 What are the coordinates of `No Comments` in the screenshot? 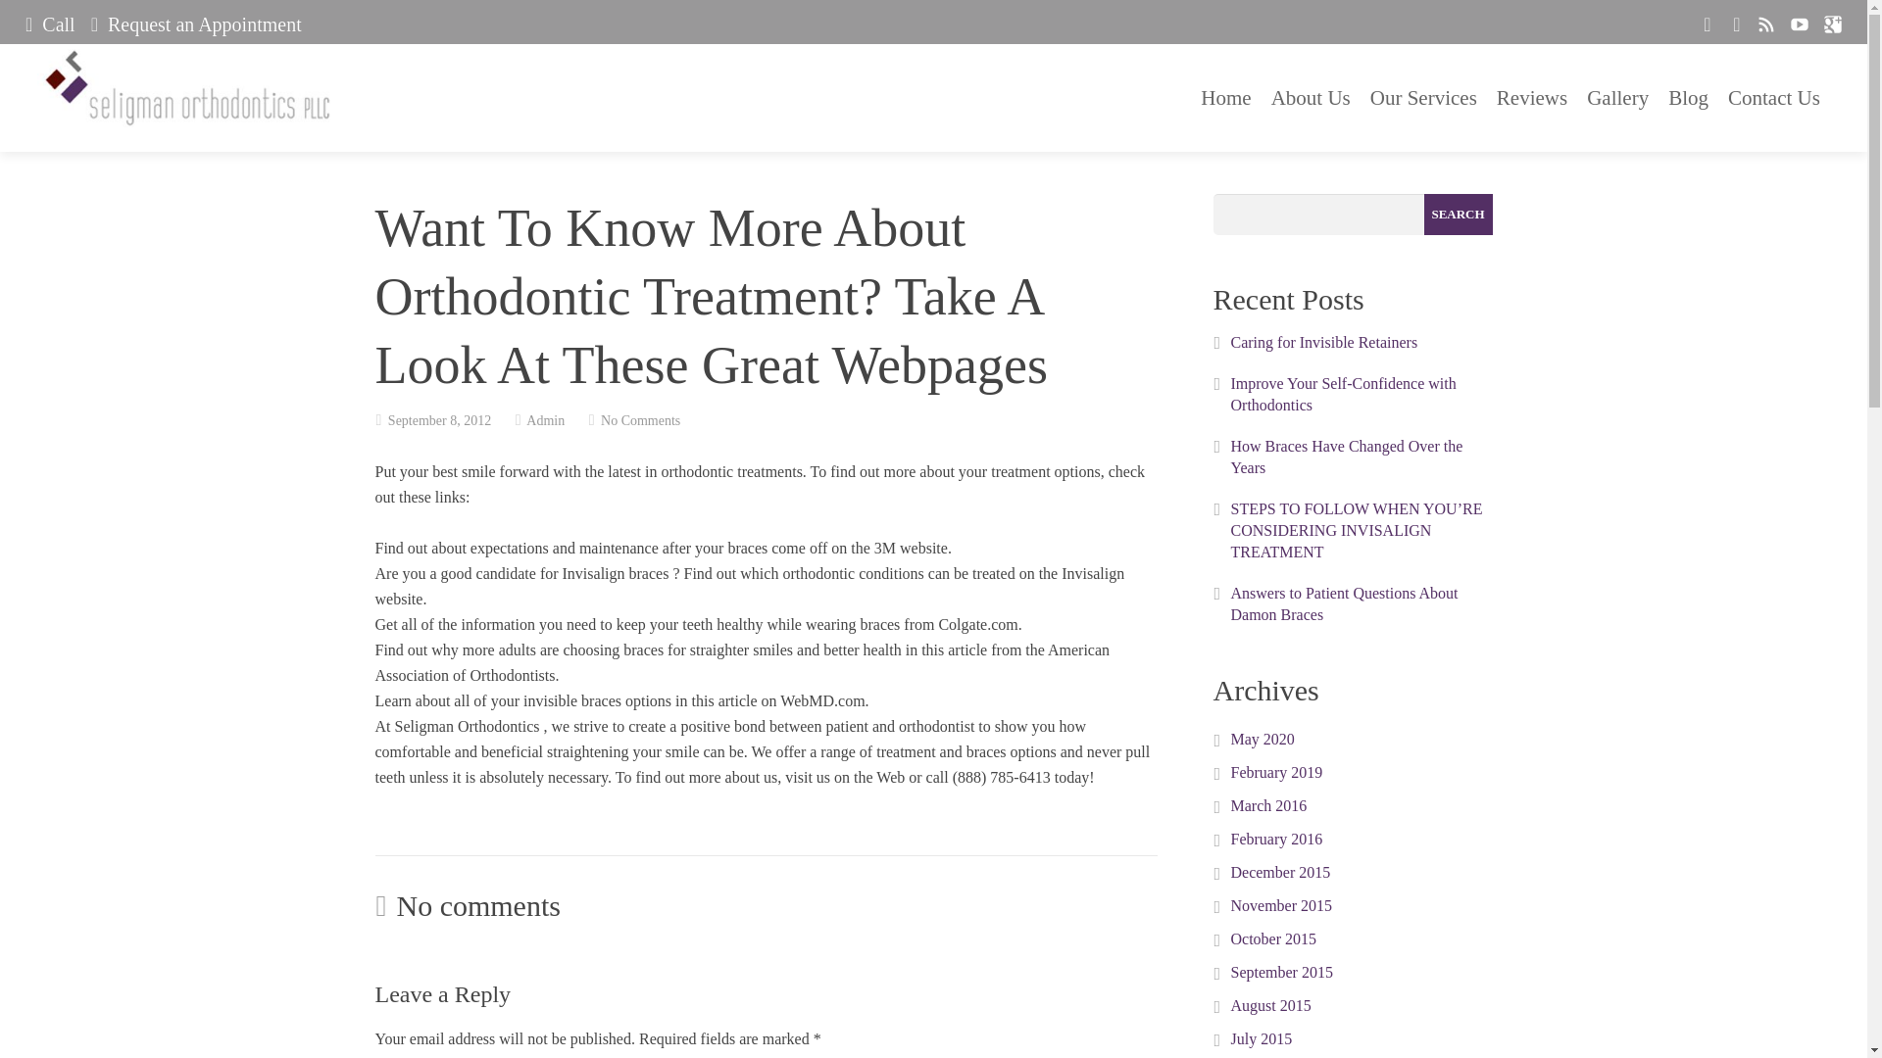 It's located at (639, 421).